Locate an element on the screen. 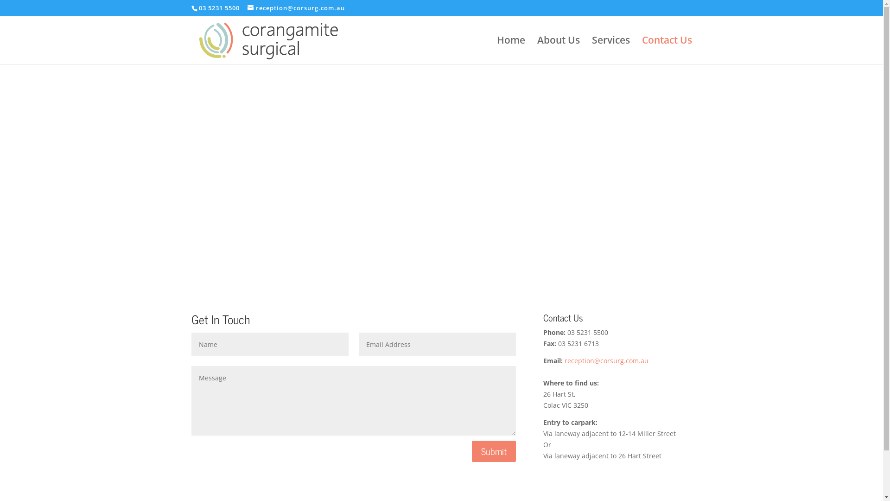 This screenshot has width=890, height=501. reception@corsurg.com.au is located at coordinates (296, 8).